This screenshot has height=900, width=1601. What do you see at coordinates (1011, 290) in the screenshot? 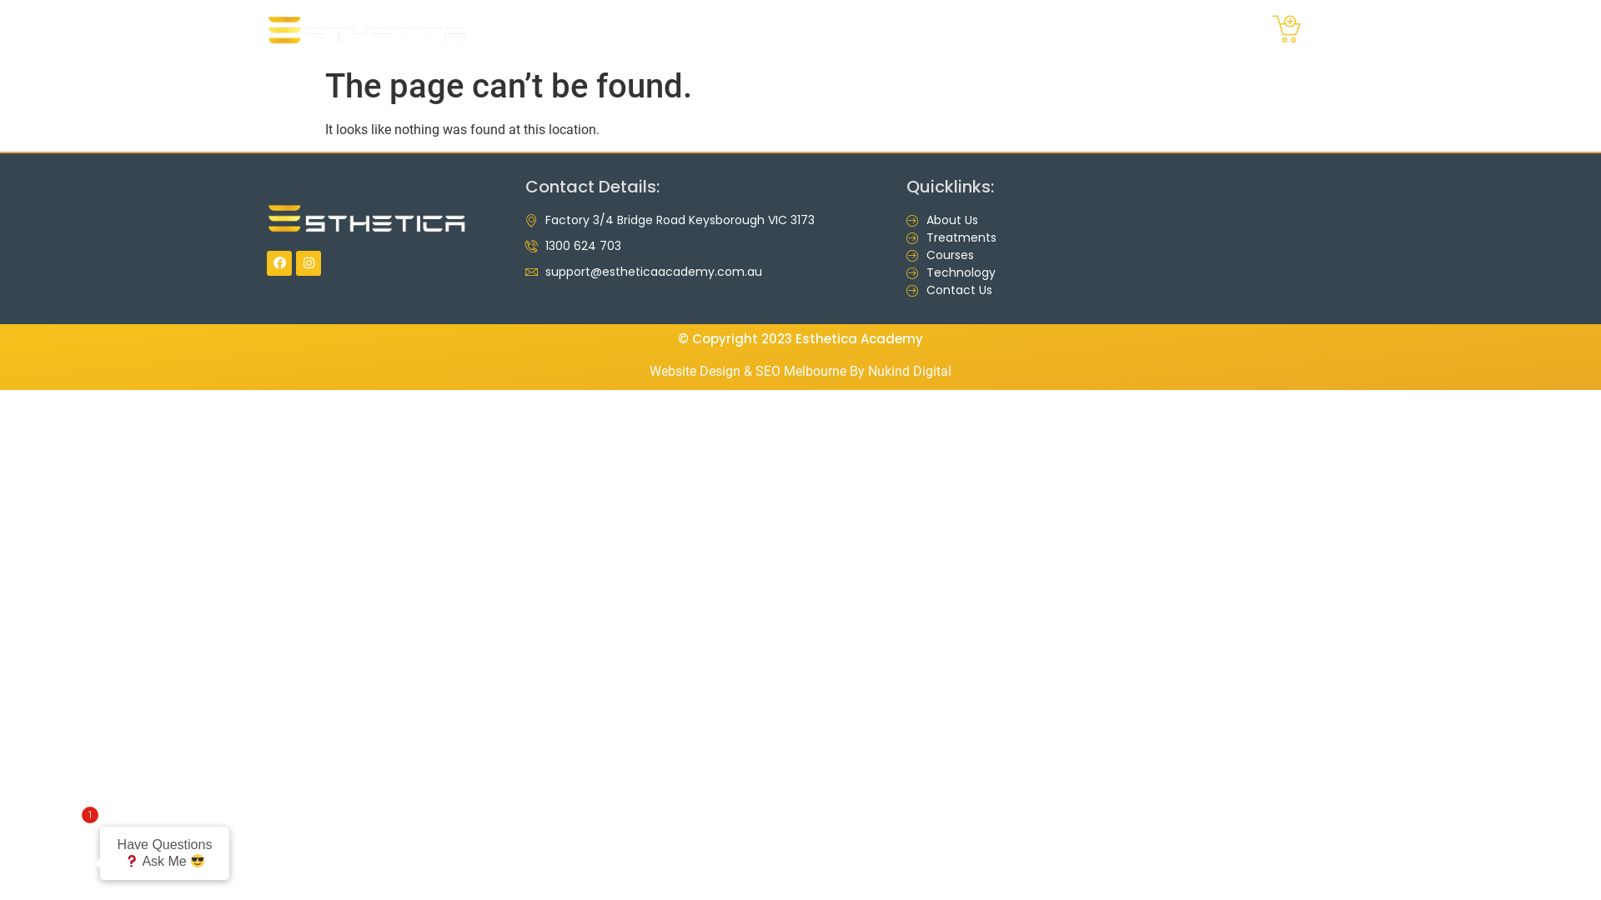
I see `Contact Us` at bounding box center [1011, 290].